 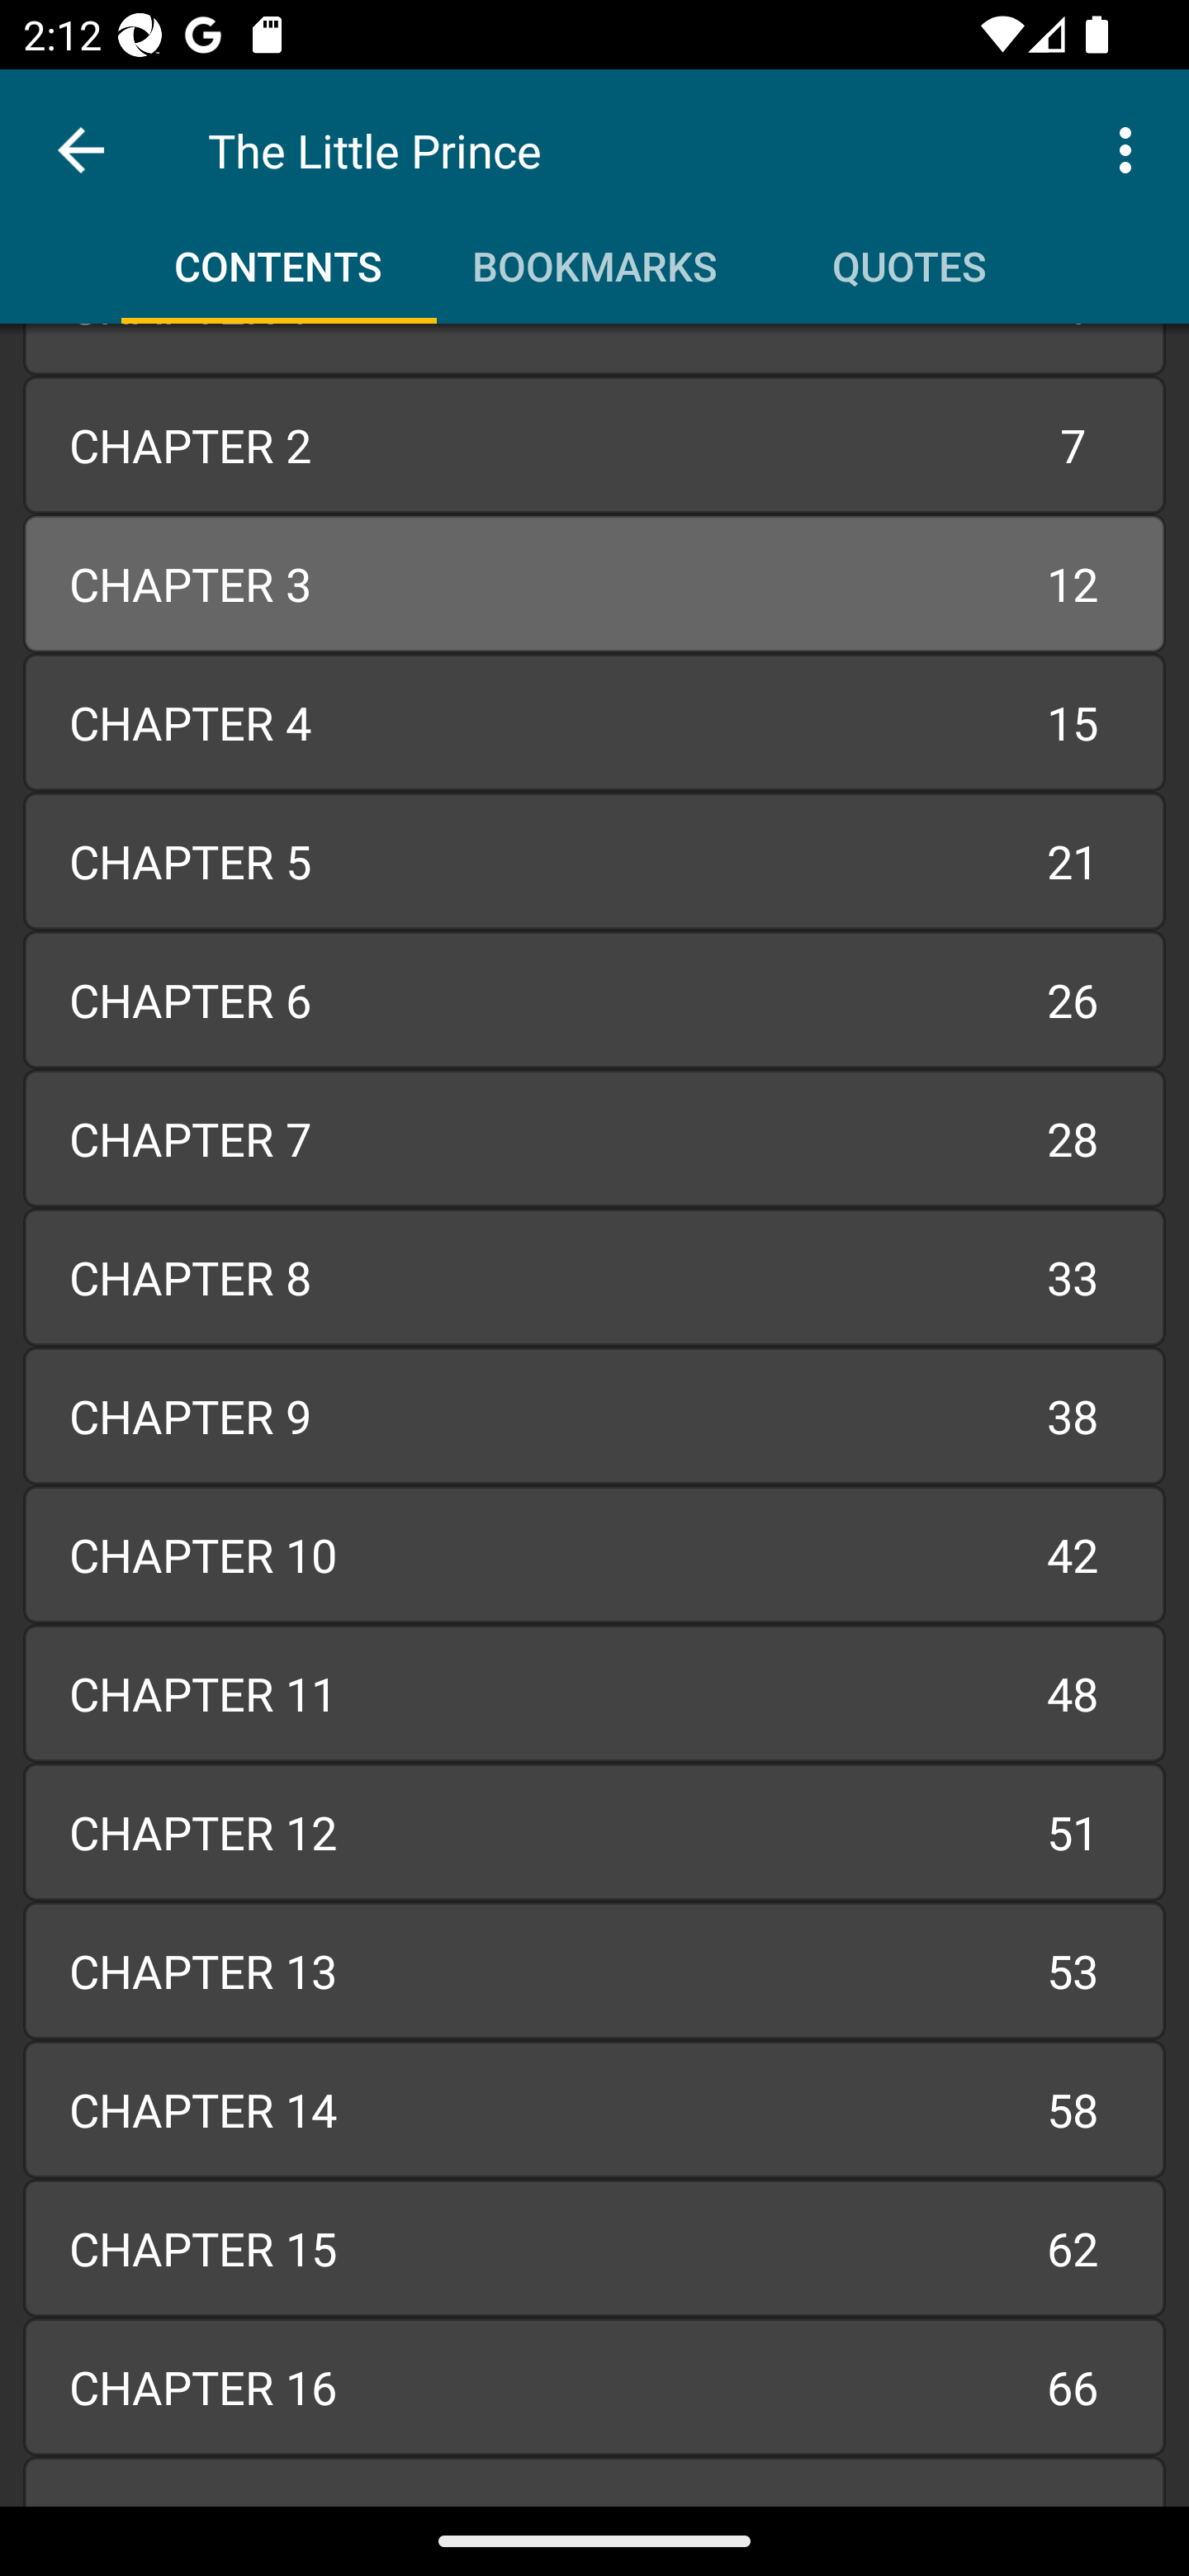 What do you see at coordinates (594, 254) in the screenshot?
I see `Bookmarks BOOKMARKS` at bounding box center [594, 254].